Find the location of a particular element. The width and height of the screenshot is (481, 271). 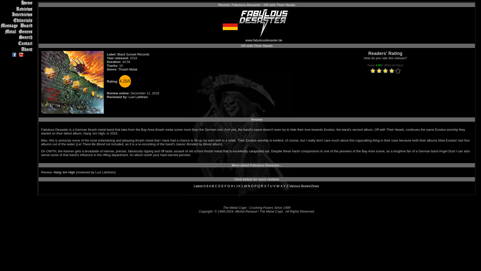

Metal Genres is located at coordinates (17, 32).